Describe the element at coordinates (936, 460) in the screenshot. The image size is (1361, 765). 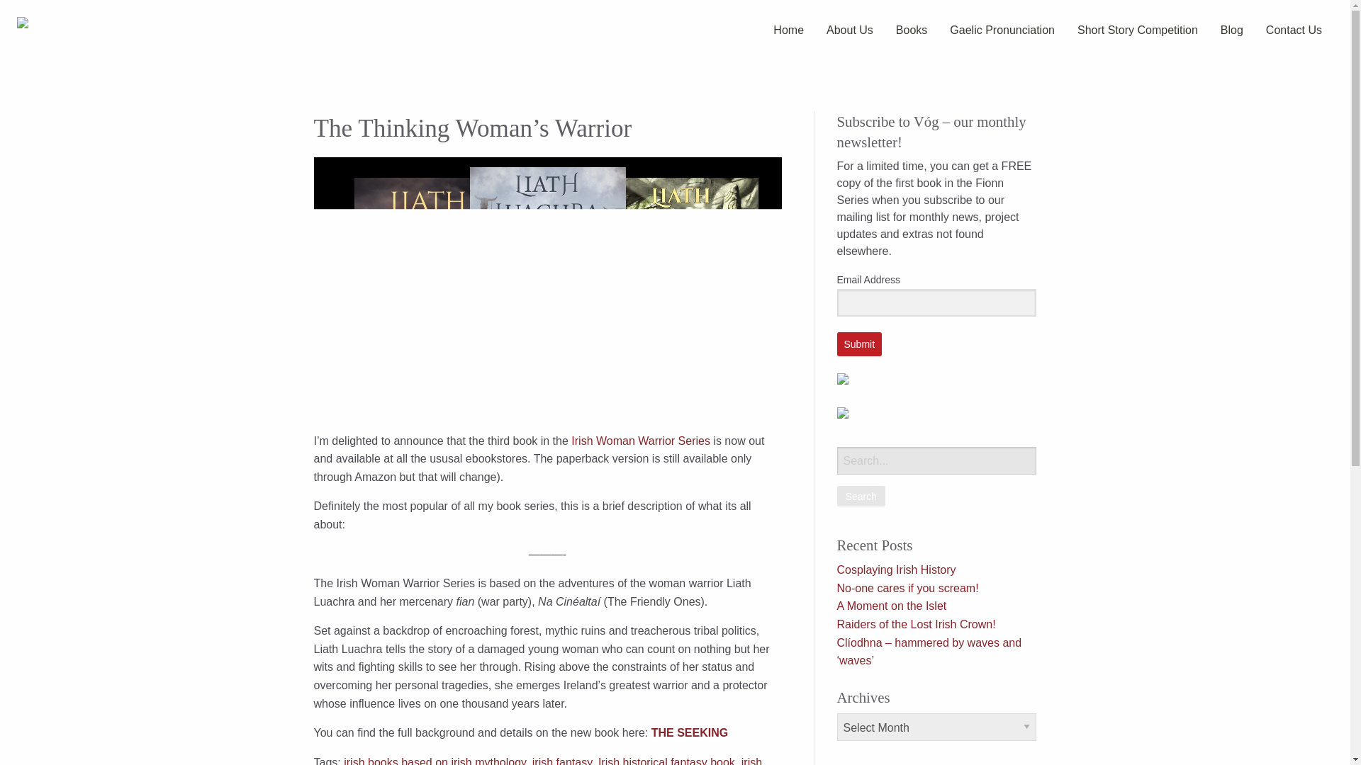
I see `Search for:` at that location.